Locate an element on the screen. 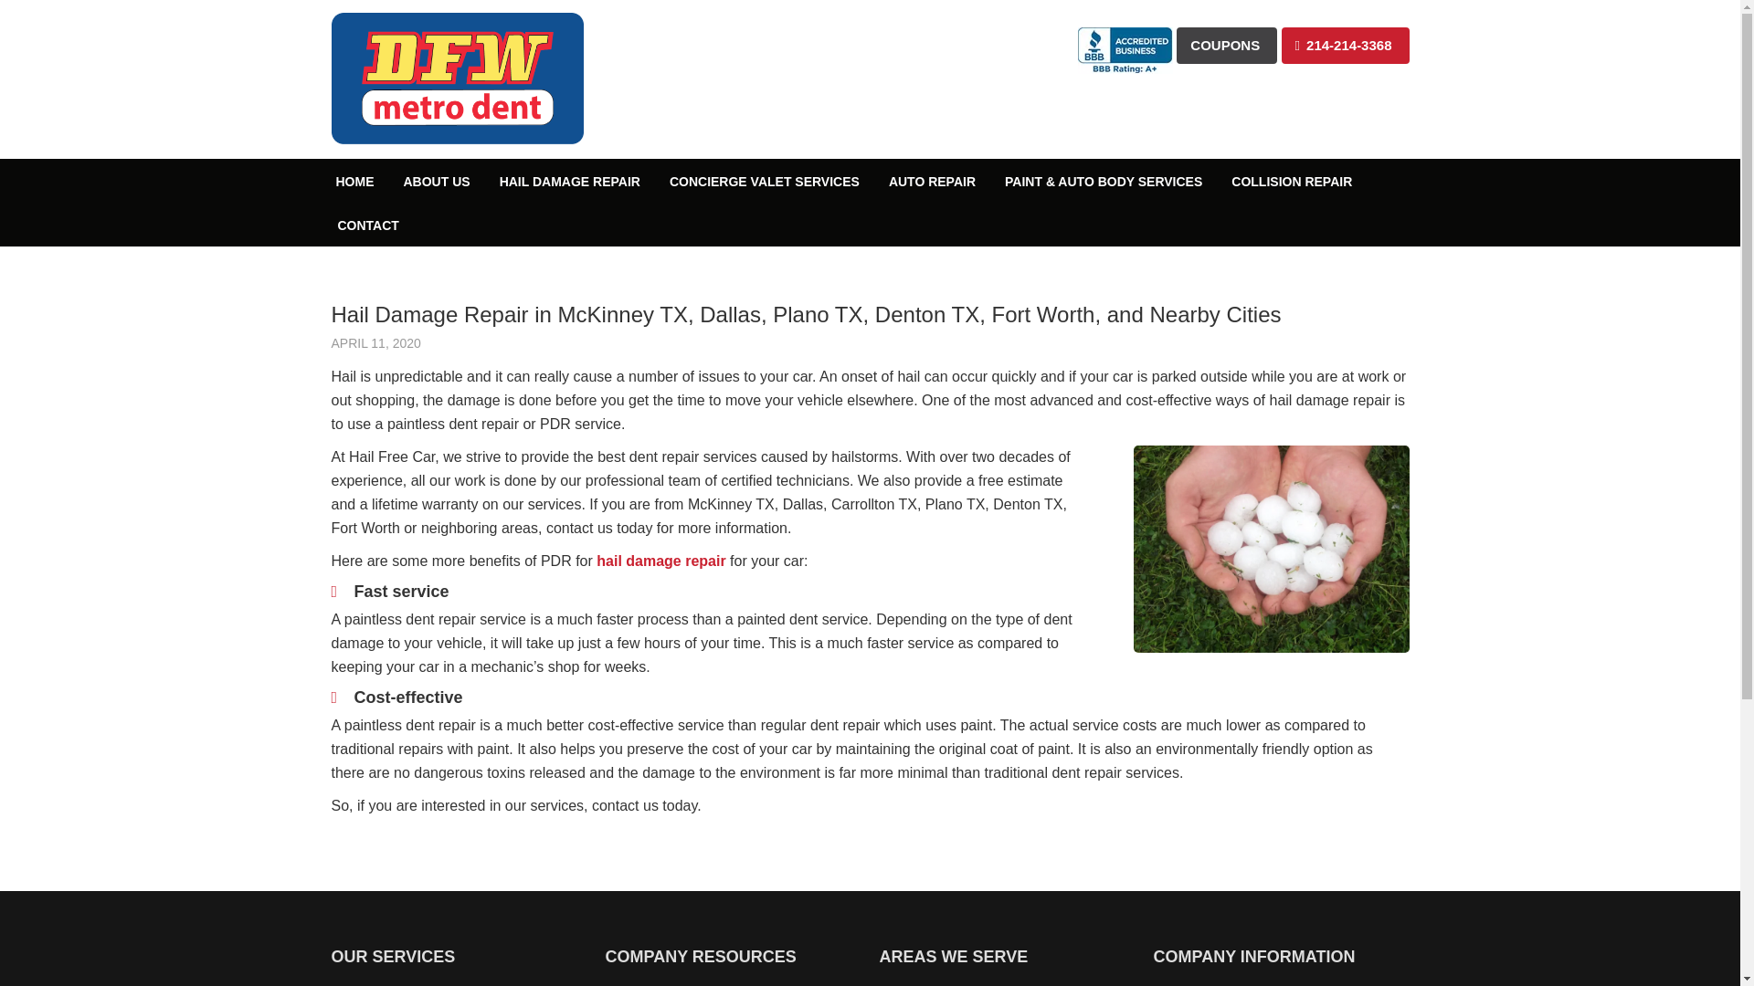 This screenshot has height=986, width=1754. COLLISION REPAIR is located at coordinates (1292, 181).